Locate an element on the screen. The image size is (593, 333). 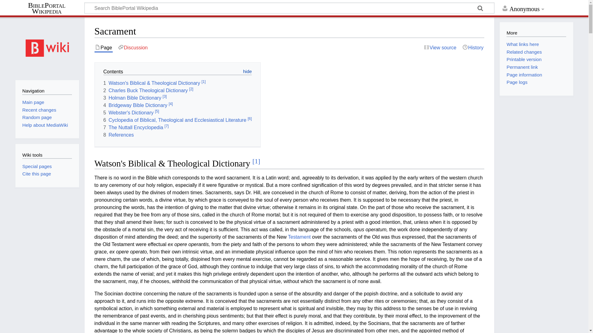
BiblePortal Wikipedia is located at coordinates (49, 8).